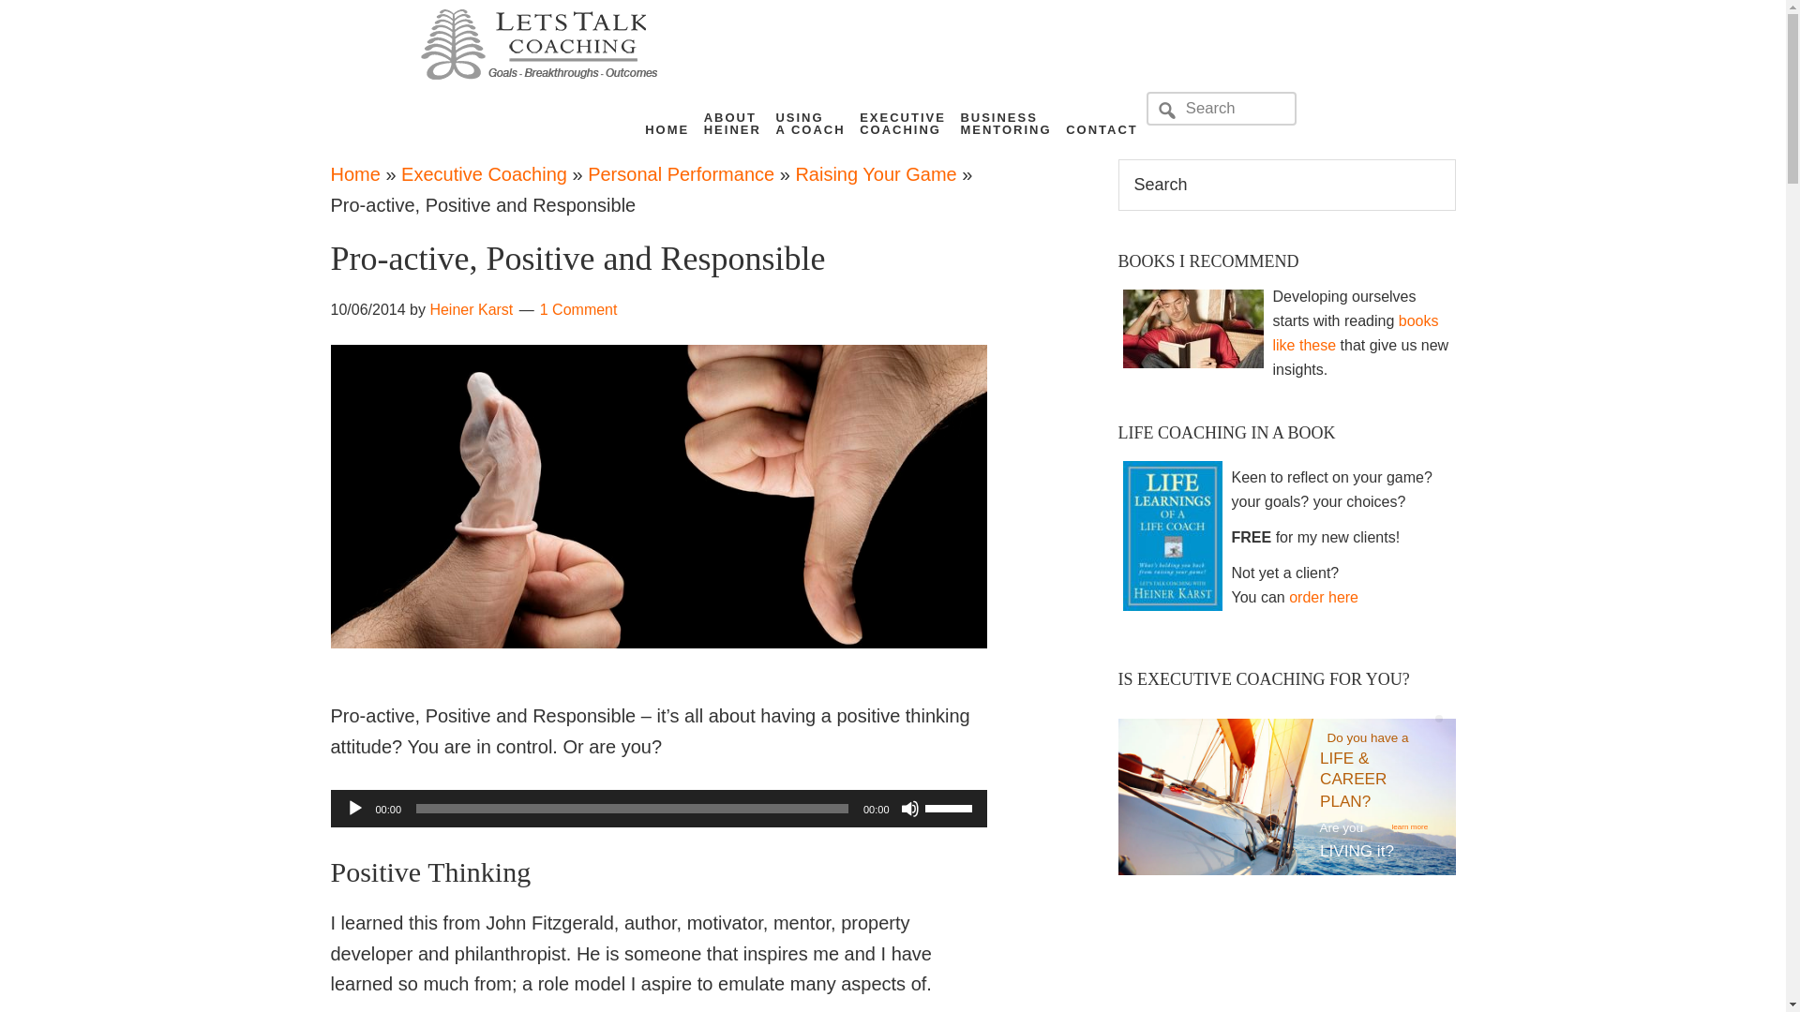 This screenshot has width=1800, height=1012. I want to click on letstalkcoaching, so click(354, 808).